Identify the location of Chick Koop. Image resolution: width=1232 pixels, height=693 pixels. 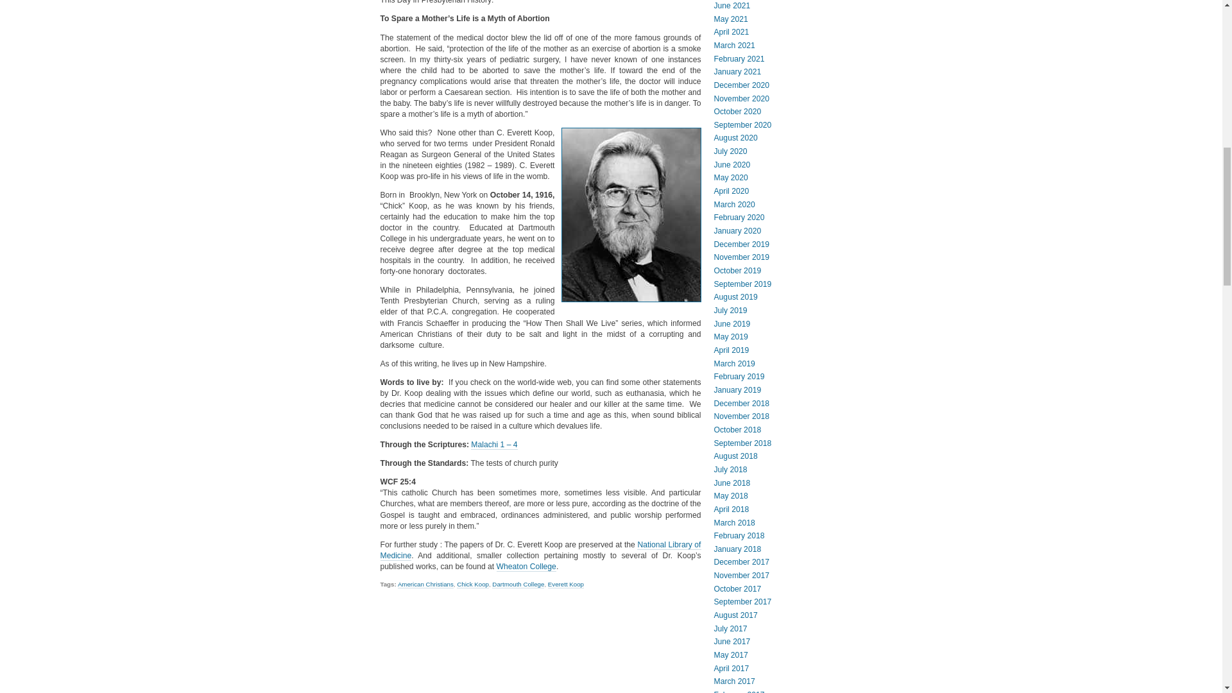
(473, 584).